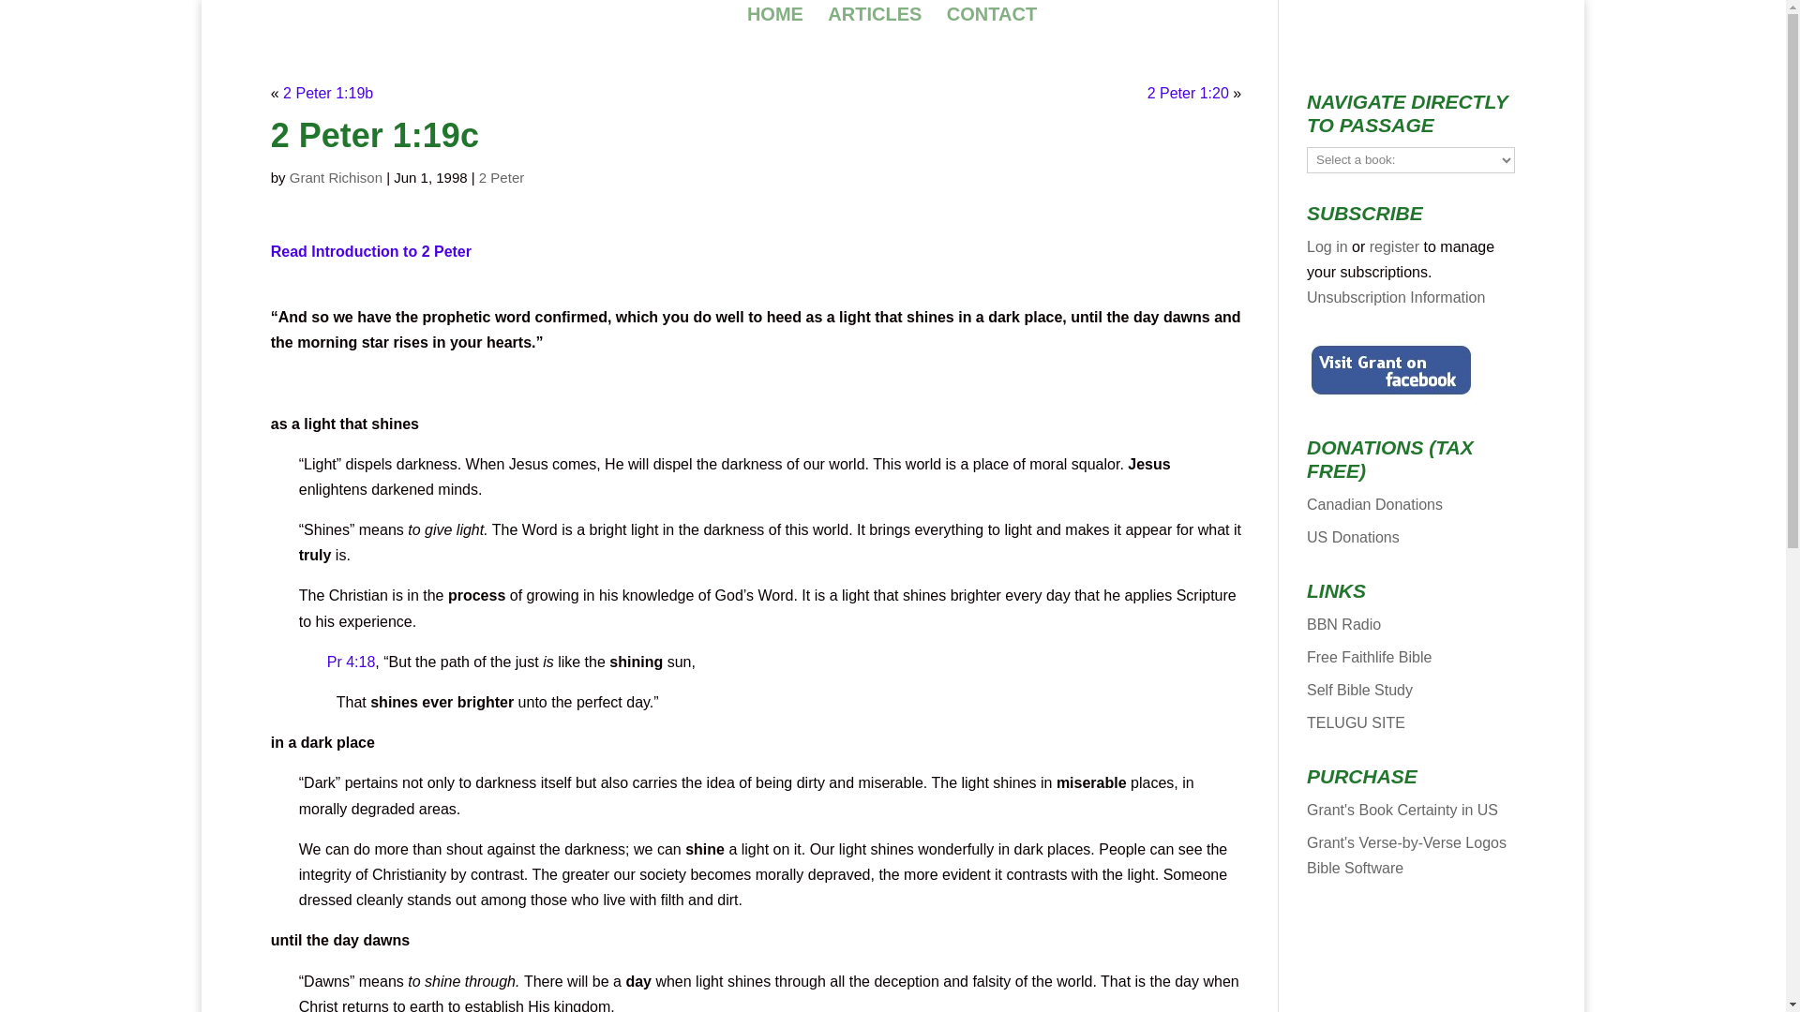 Image resolution: width=1800 pixels, height=1012 pixels. I want to click on ARTICLES, so click(875, 16).